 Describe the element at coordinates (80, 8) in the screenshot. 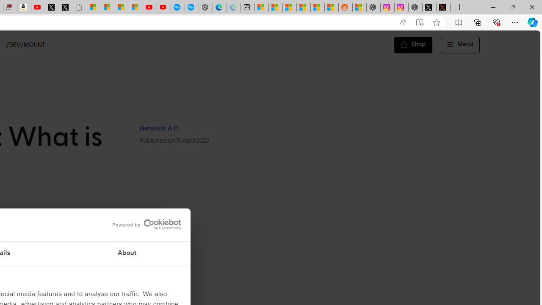

I see `Untitled` at that location.